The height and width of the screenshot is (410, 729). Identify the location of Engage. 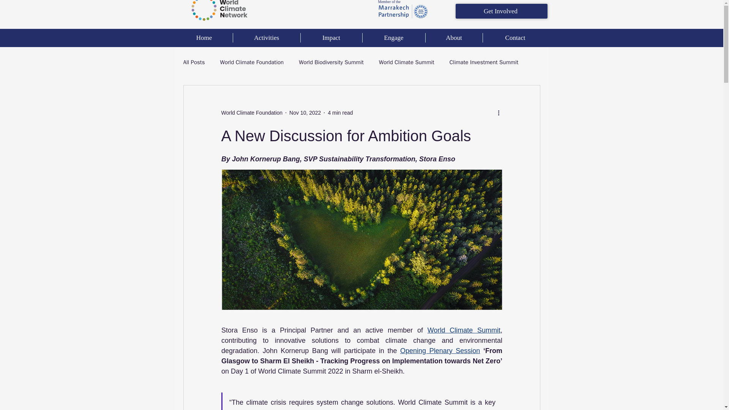
(393, 38).